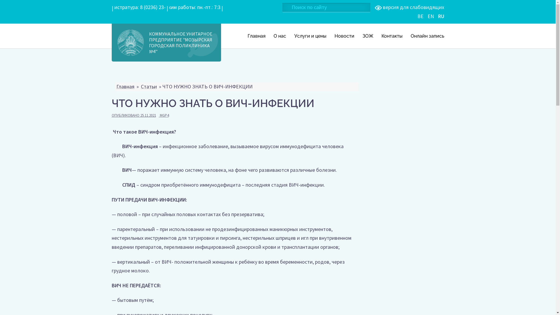  What do you see at coordinates (164, 116) in the screenshot?
I see `MGP4` at bounding box center [164, 116].